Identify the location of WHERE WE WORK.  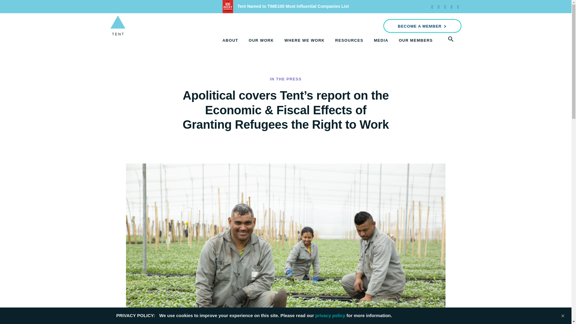
(304, 40).